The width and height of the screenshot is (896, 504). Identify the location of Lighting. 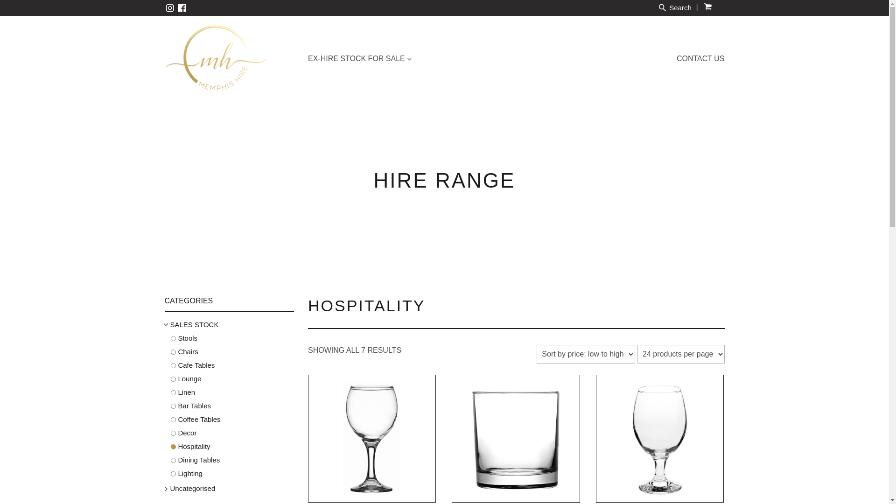
(232, 474).